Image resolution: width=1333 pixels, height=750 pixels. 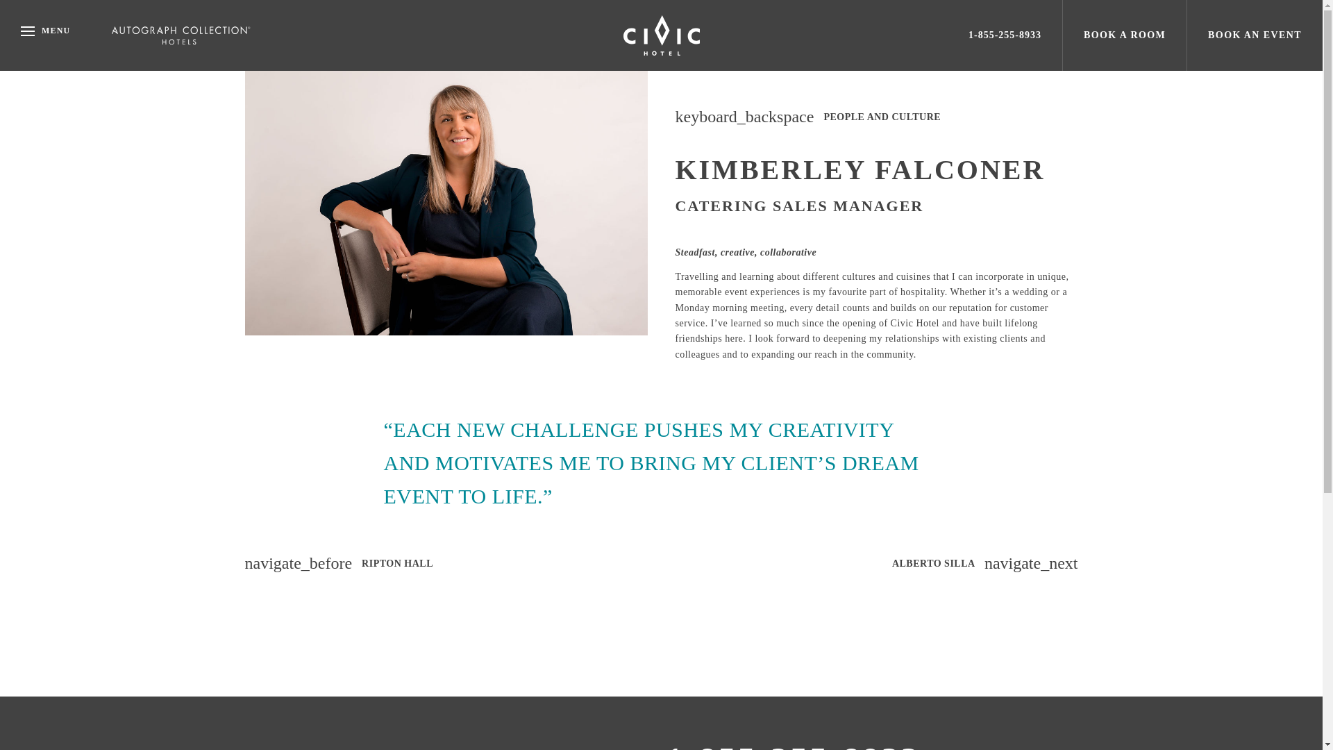 What do you see at coordinates (35, 35) in the screenshot?
I see `MENU` at bounding box center [35, 35].